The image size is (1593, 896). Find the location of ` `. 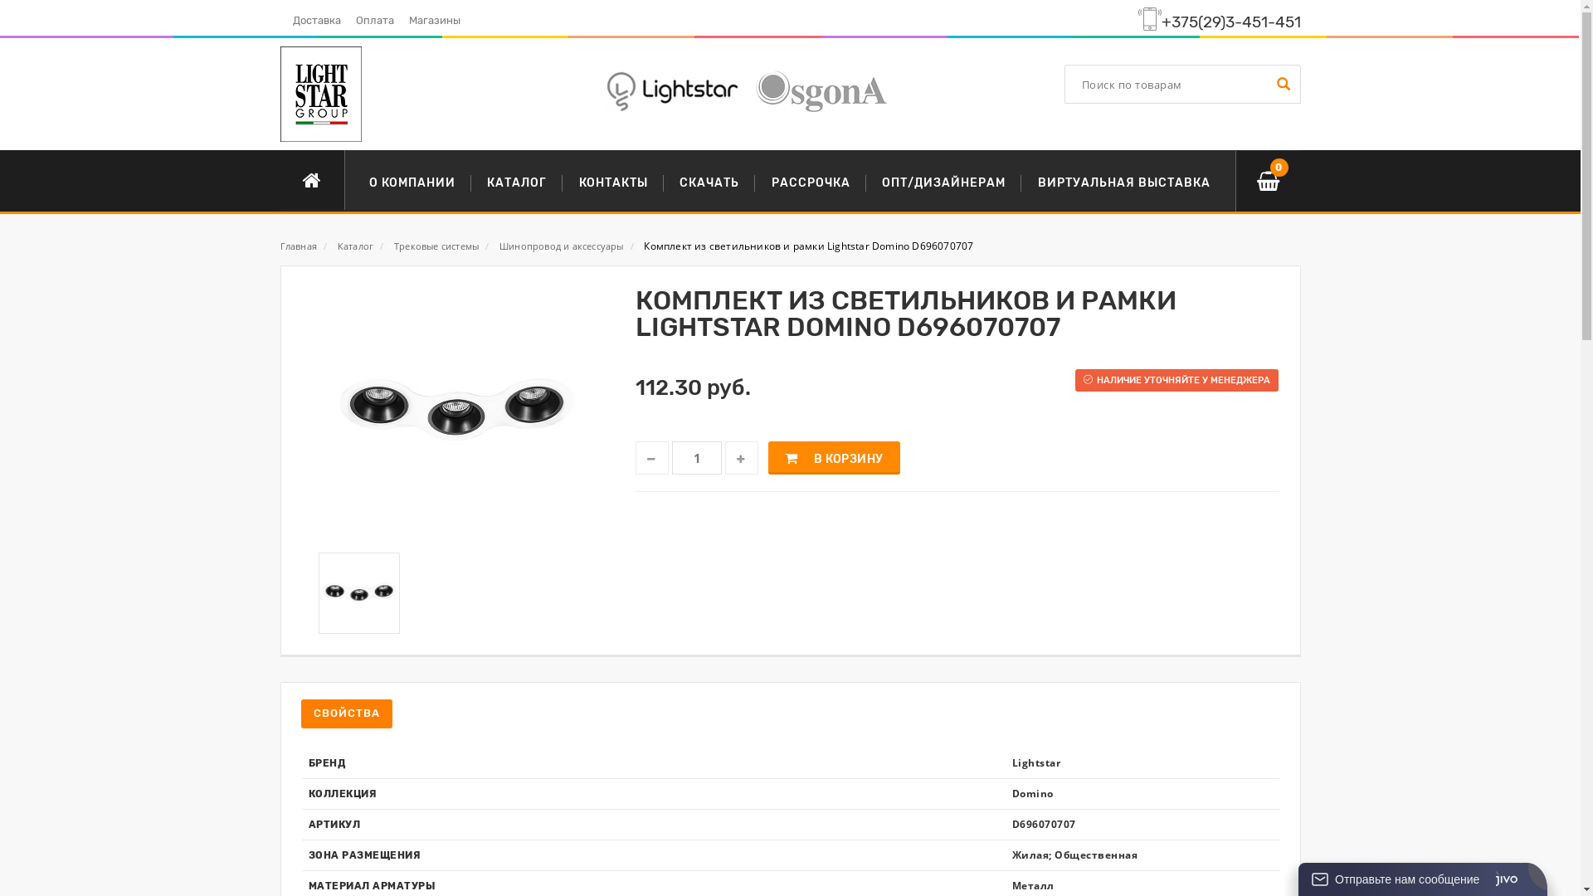

  is located at coordinates (652, 458).